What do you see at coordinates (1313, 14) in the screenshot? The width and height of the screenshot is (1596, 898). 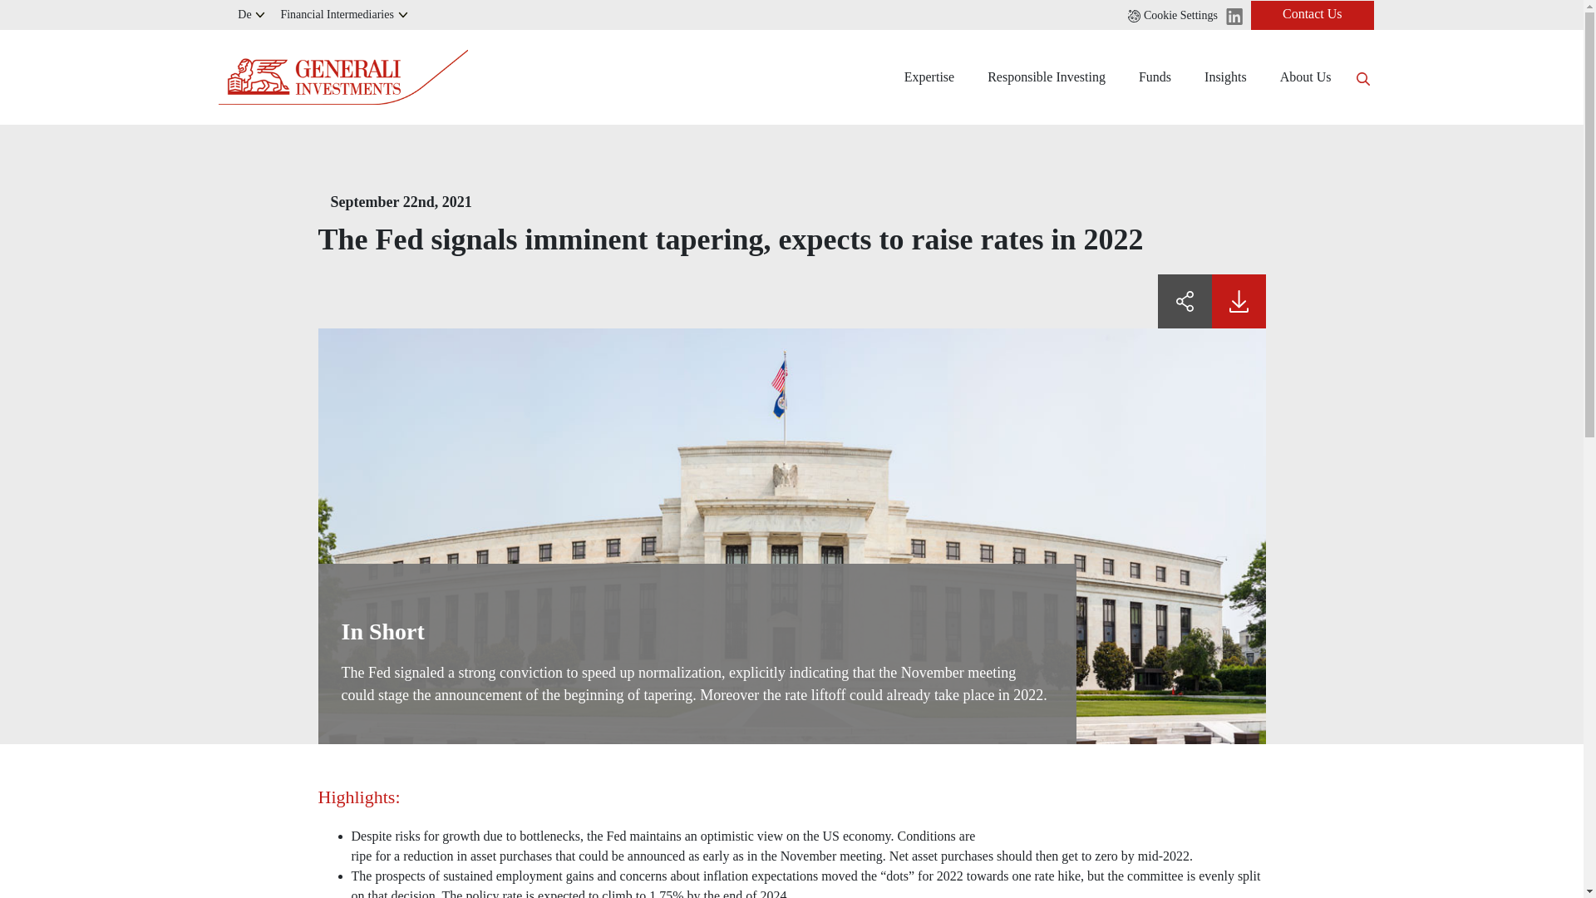 I see `Contact Us` at bounding box center [1313, 14].